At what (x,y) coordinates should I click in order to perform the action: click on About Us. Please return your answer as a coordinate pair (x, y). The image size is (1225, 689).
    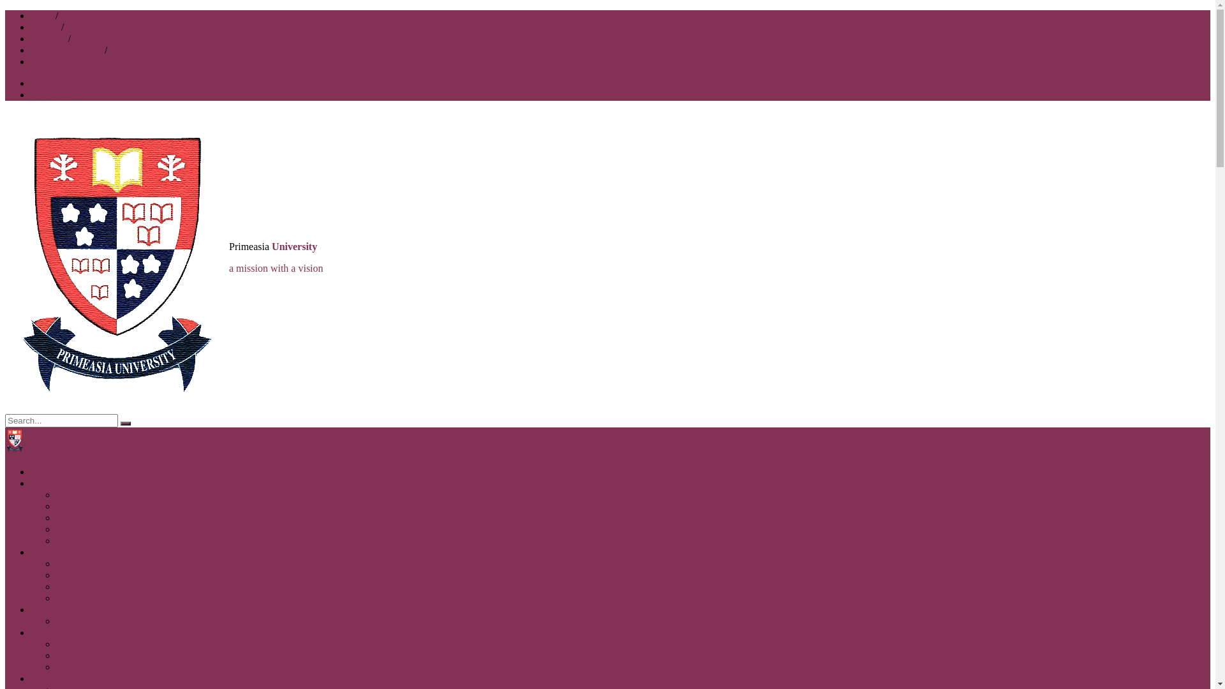
    Looking at the image, I should click on (50, 484).